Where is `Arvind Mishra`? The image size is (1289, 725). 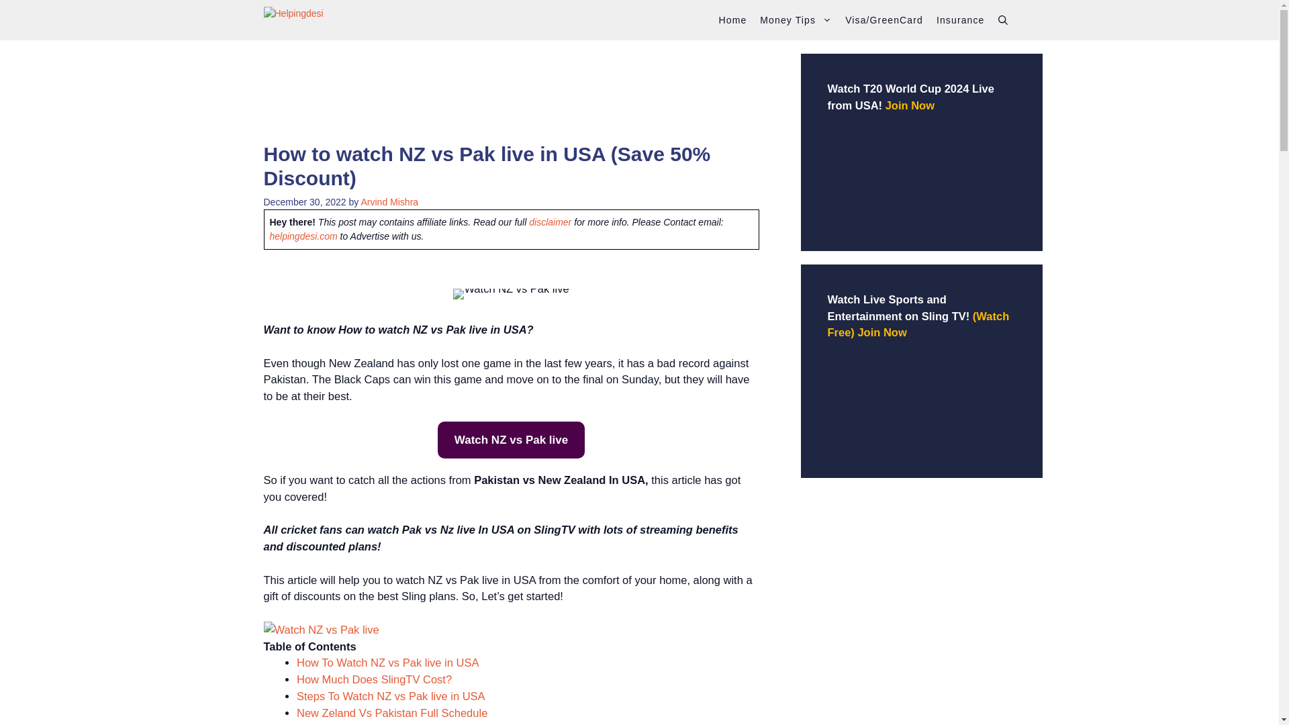
Arvind Mishra is located at coordinates (389, 201).